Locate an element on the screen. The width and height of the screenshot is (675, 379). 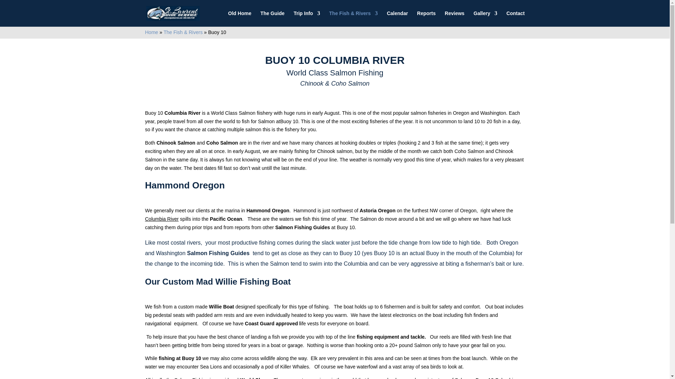
Old Home is located at coordinates (239, 19).